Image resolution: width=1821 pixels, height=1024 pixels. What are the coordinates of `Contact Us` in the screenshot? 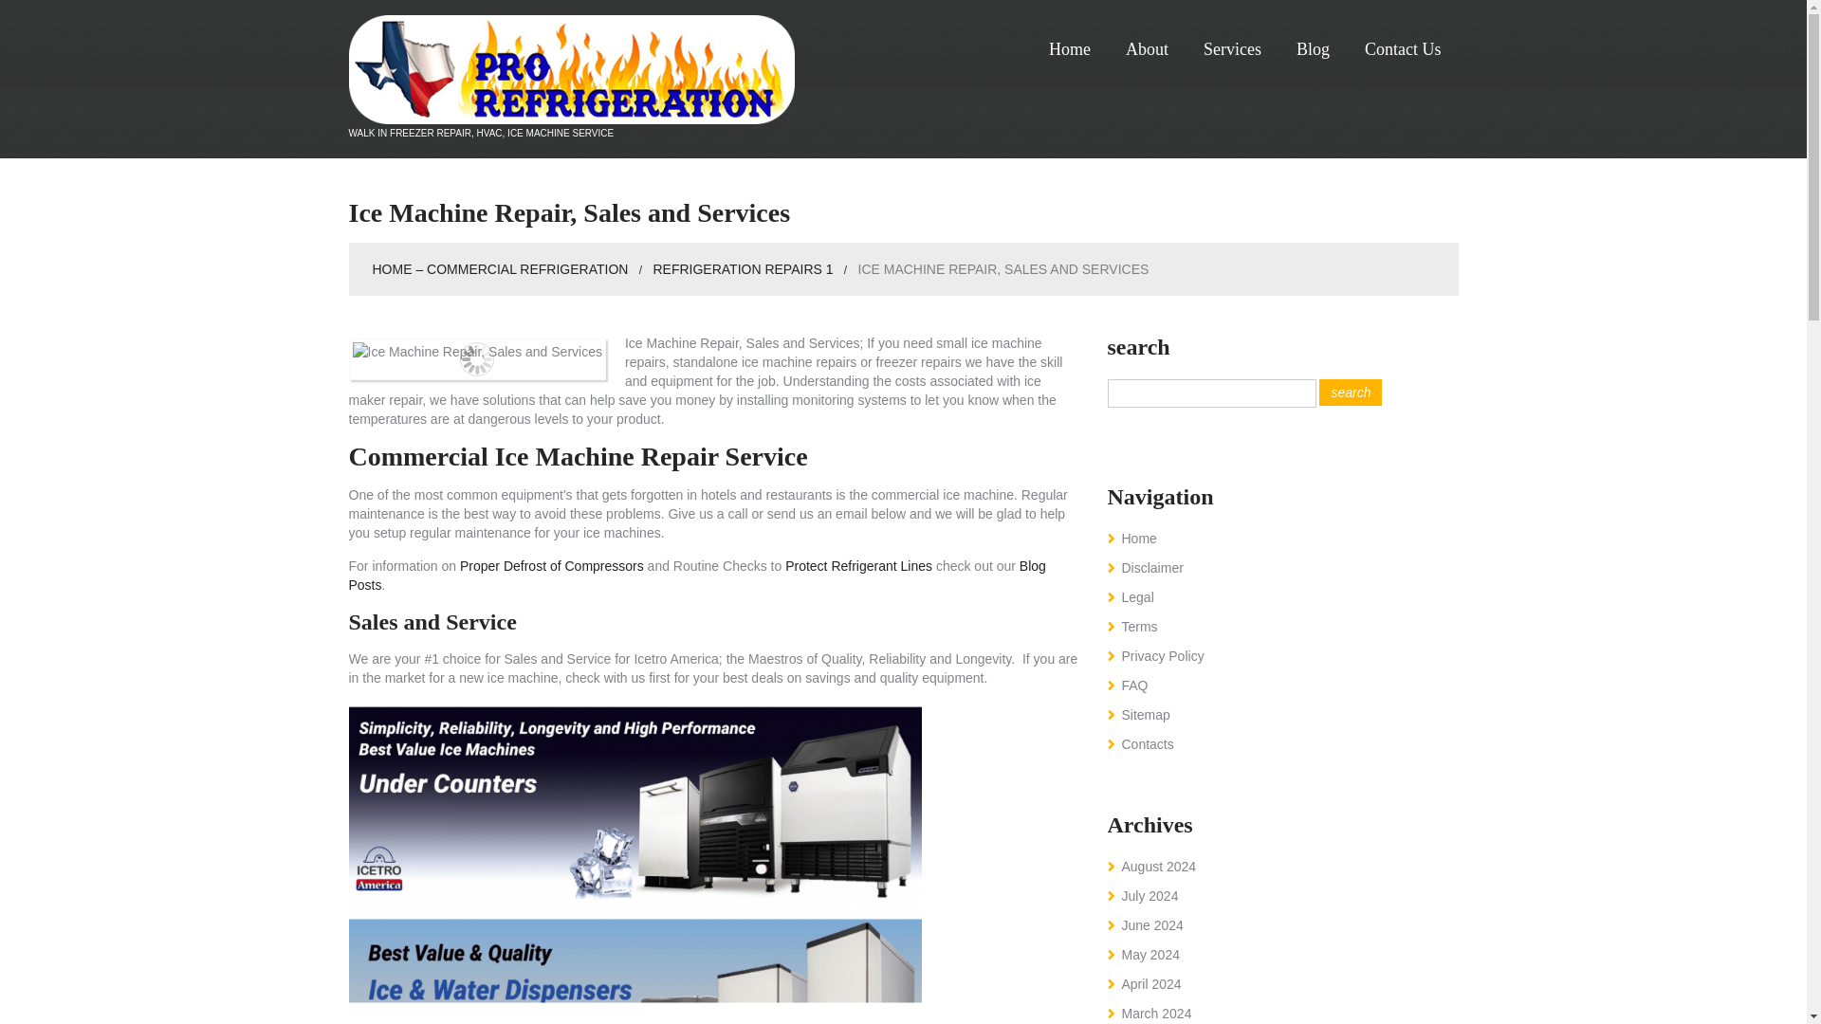 It's located at (1402, 49).